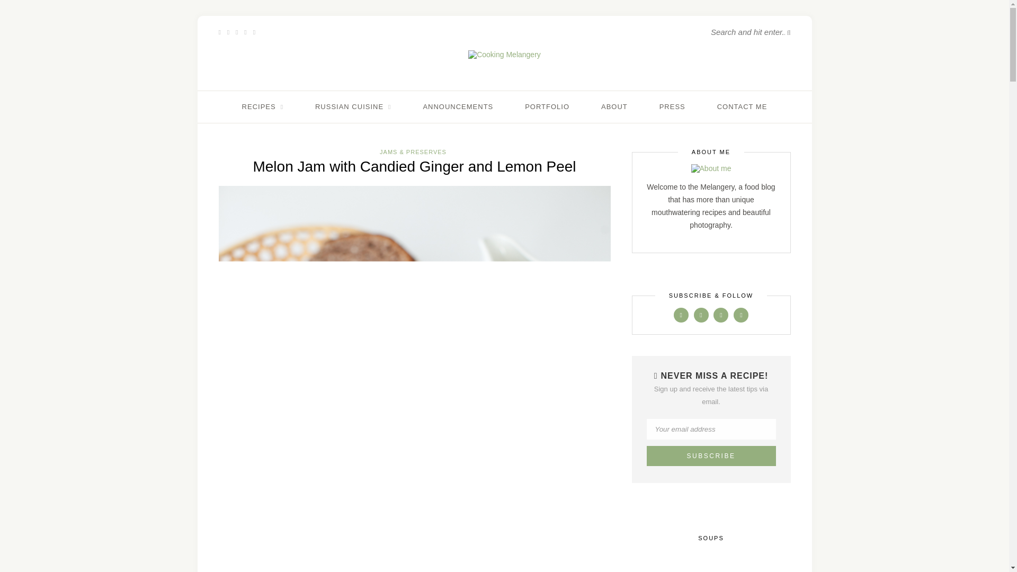  What do you see at coordinates (710, 456) in the screenshot?
I see `Subscribe` at bounding box center [710, 456].